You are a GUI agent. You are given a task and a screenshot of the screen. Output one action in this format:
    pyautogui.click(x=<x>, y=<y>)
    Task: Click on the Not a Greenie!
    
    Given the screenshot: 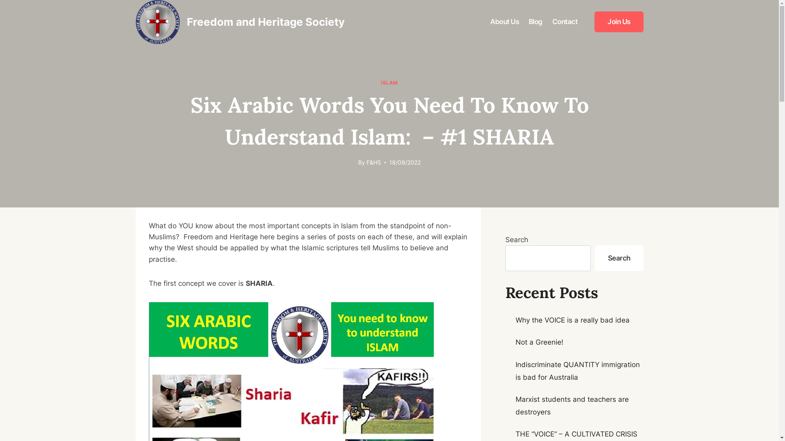 What is the action you would take?
    pyautogui.click(x=540, y=342)
    